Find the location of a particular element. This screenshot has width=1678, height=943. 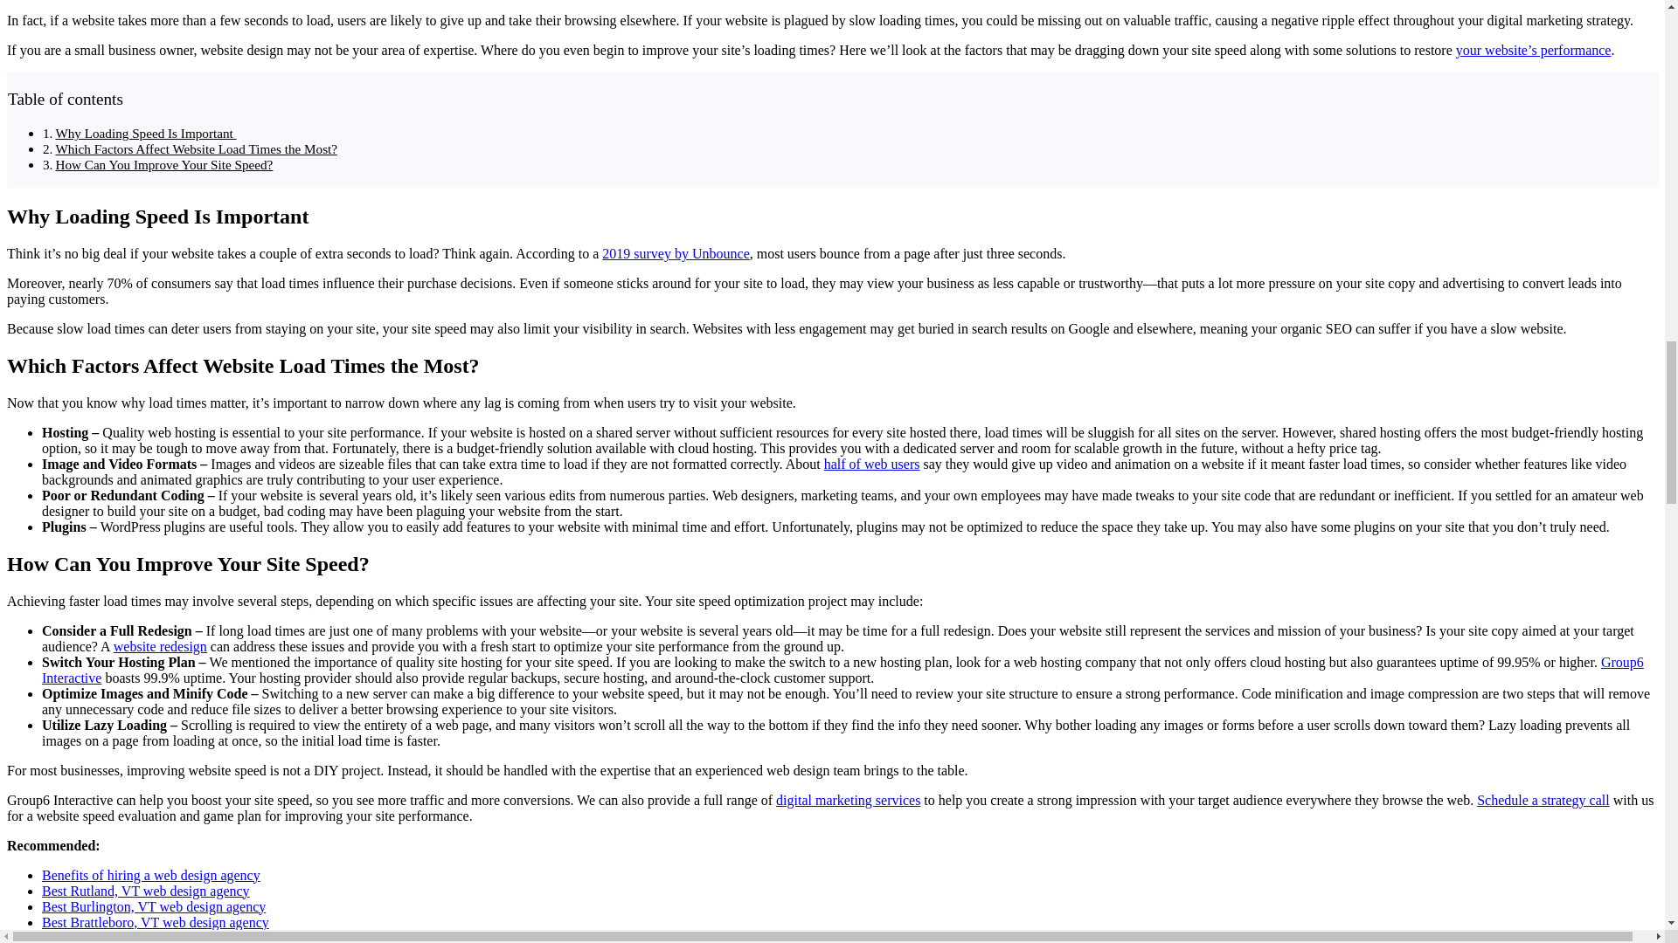

2019 survey by Unbounce is located at coordinates (675, 253).